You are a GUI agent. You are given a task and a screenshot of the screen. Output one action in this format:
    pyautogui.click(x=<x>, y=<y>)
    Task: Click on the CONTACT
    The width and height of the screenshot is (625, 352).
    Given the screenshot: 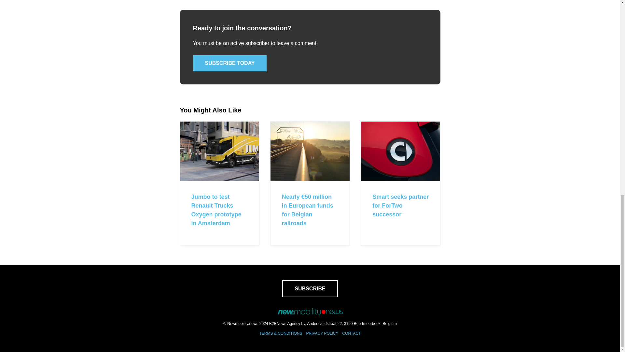 What is the action you would take?
    pyautogui.click(x=351, y=333)
    